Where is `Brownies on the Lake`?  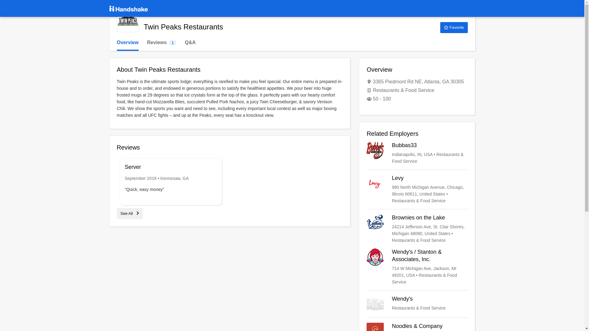 Brownies on the Lake is located at coordinates (417, 229).